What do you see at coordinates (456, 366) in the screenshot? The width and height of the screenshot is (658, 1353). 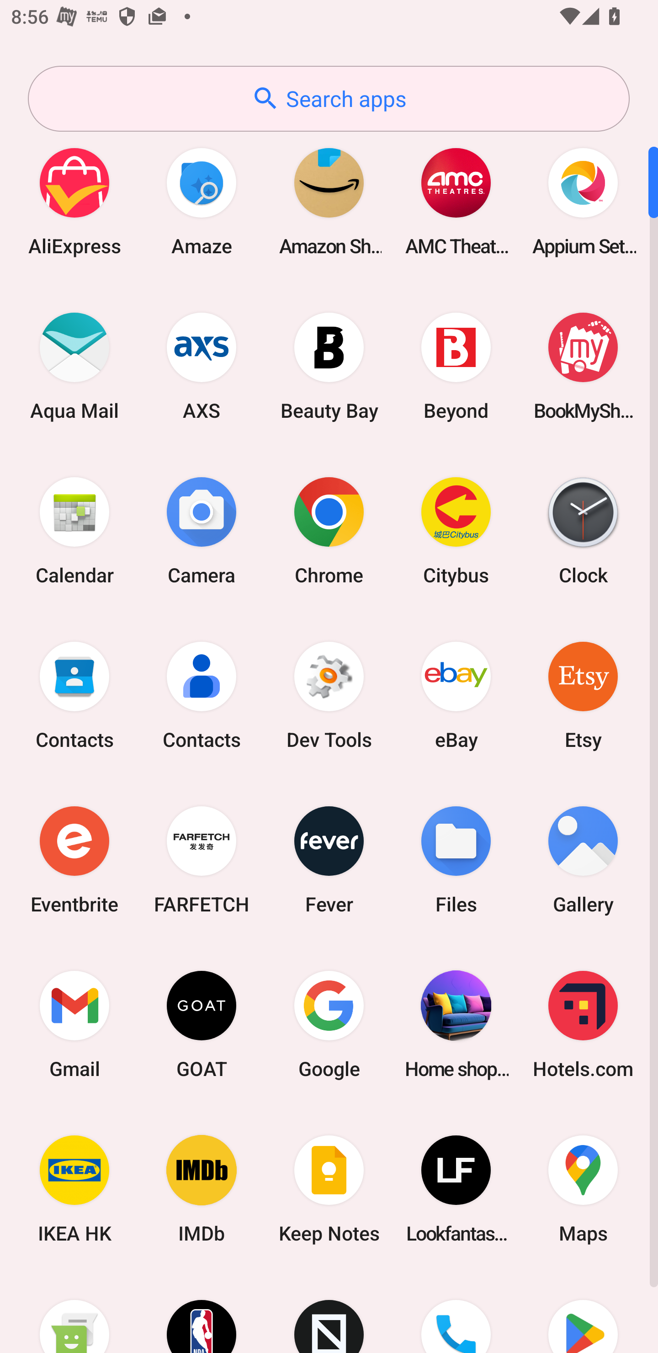 I see `Beyond` at bounding box center [456, 366].